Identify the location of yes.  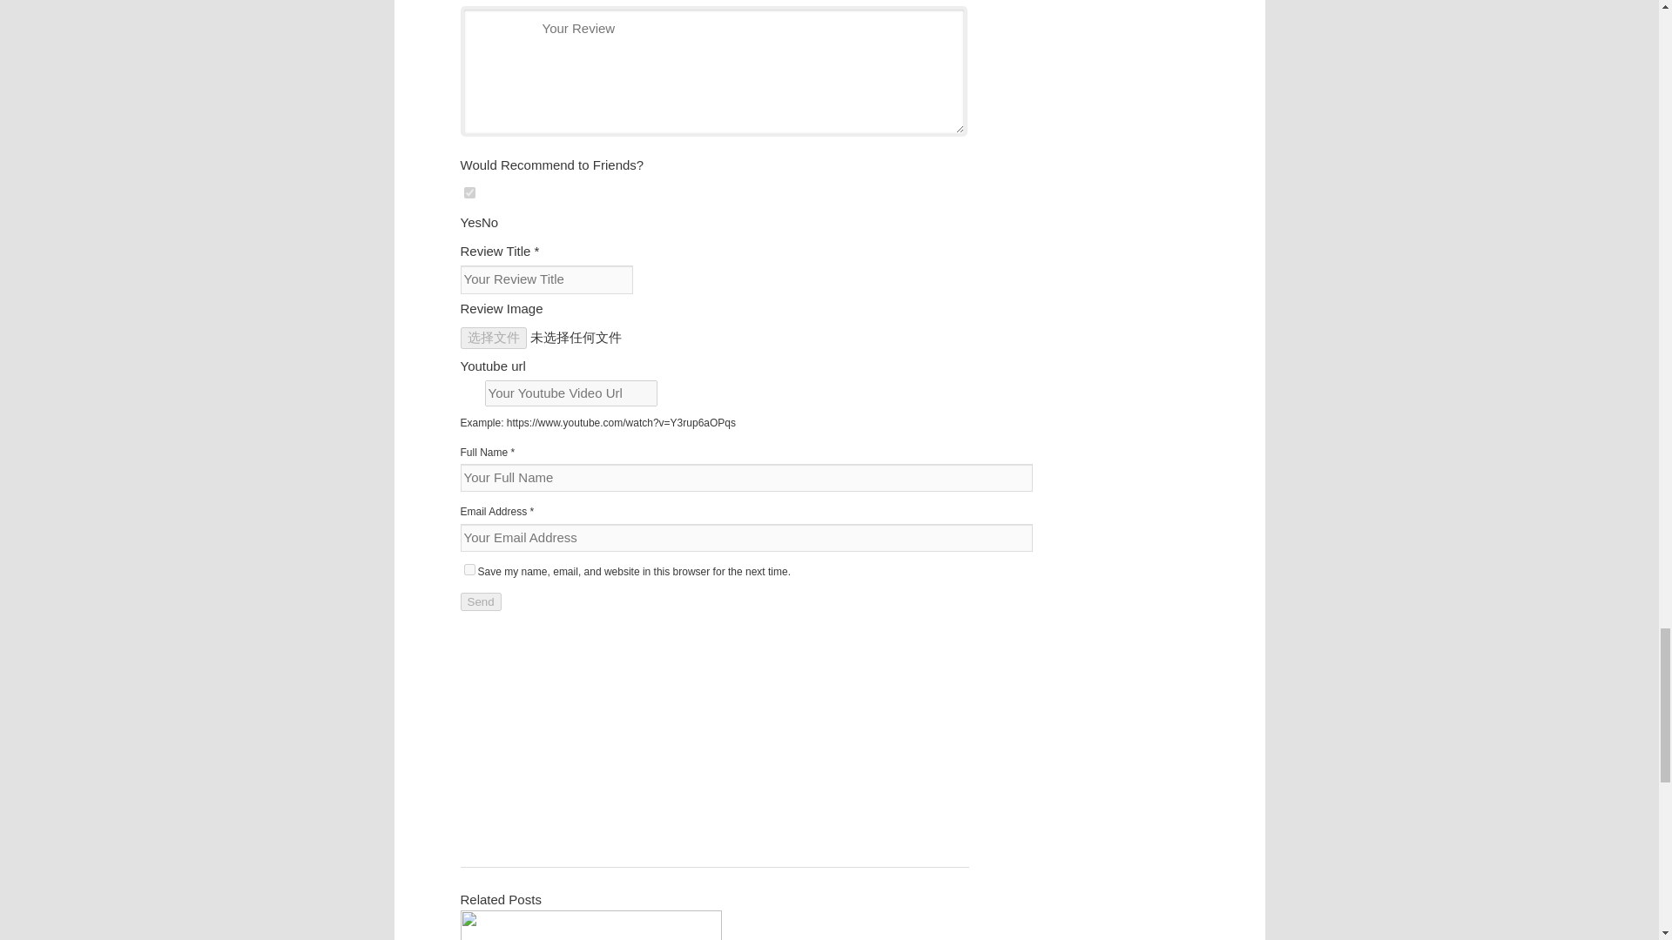
(469, 569).